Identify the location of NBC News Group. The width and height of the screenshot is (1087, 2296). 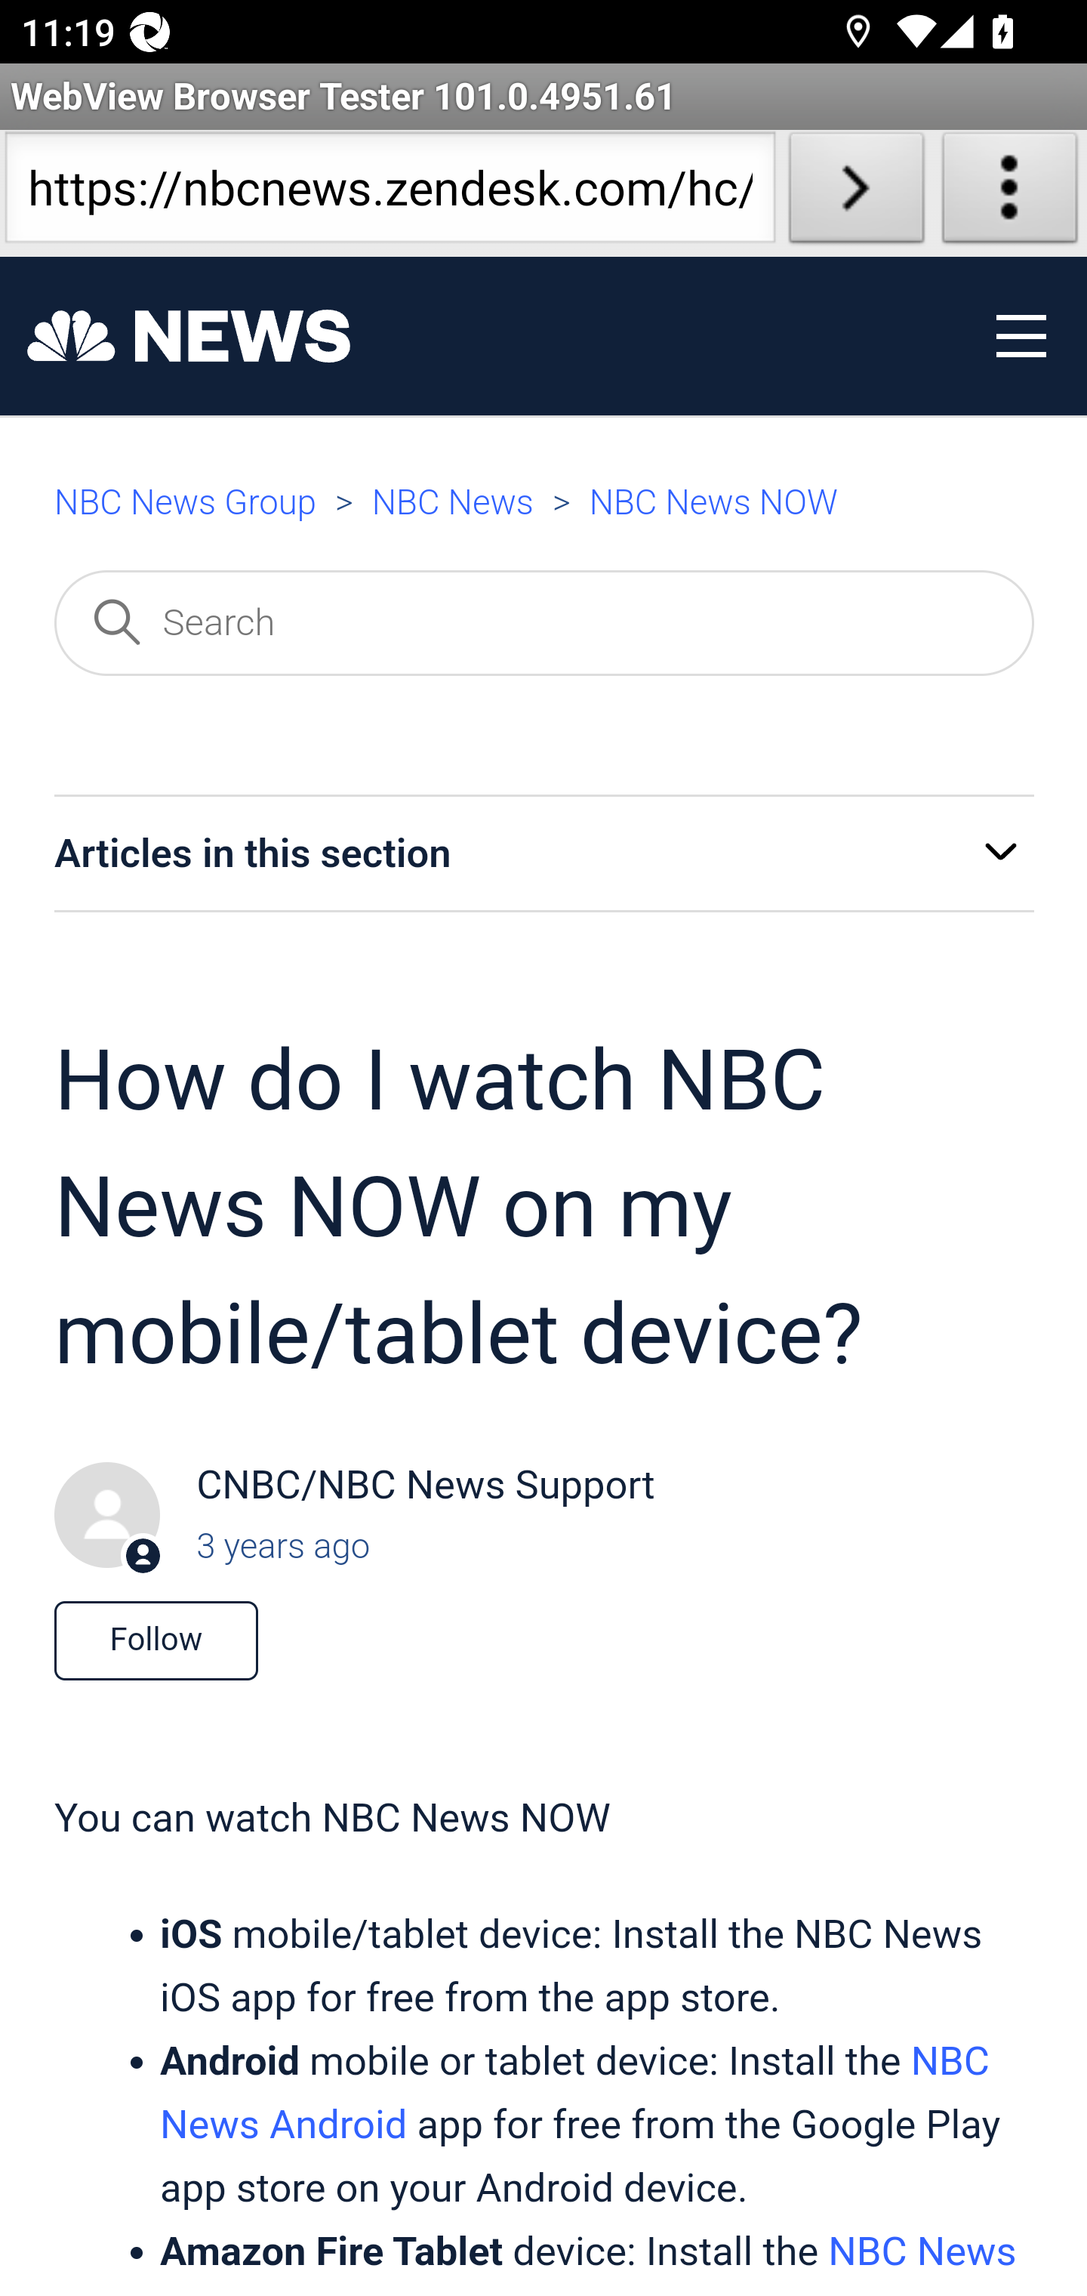
(185, 503).